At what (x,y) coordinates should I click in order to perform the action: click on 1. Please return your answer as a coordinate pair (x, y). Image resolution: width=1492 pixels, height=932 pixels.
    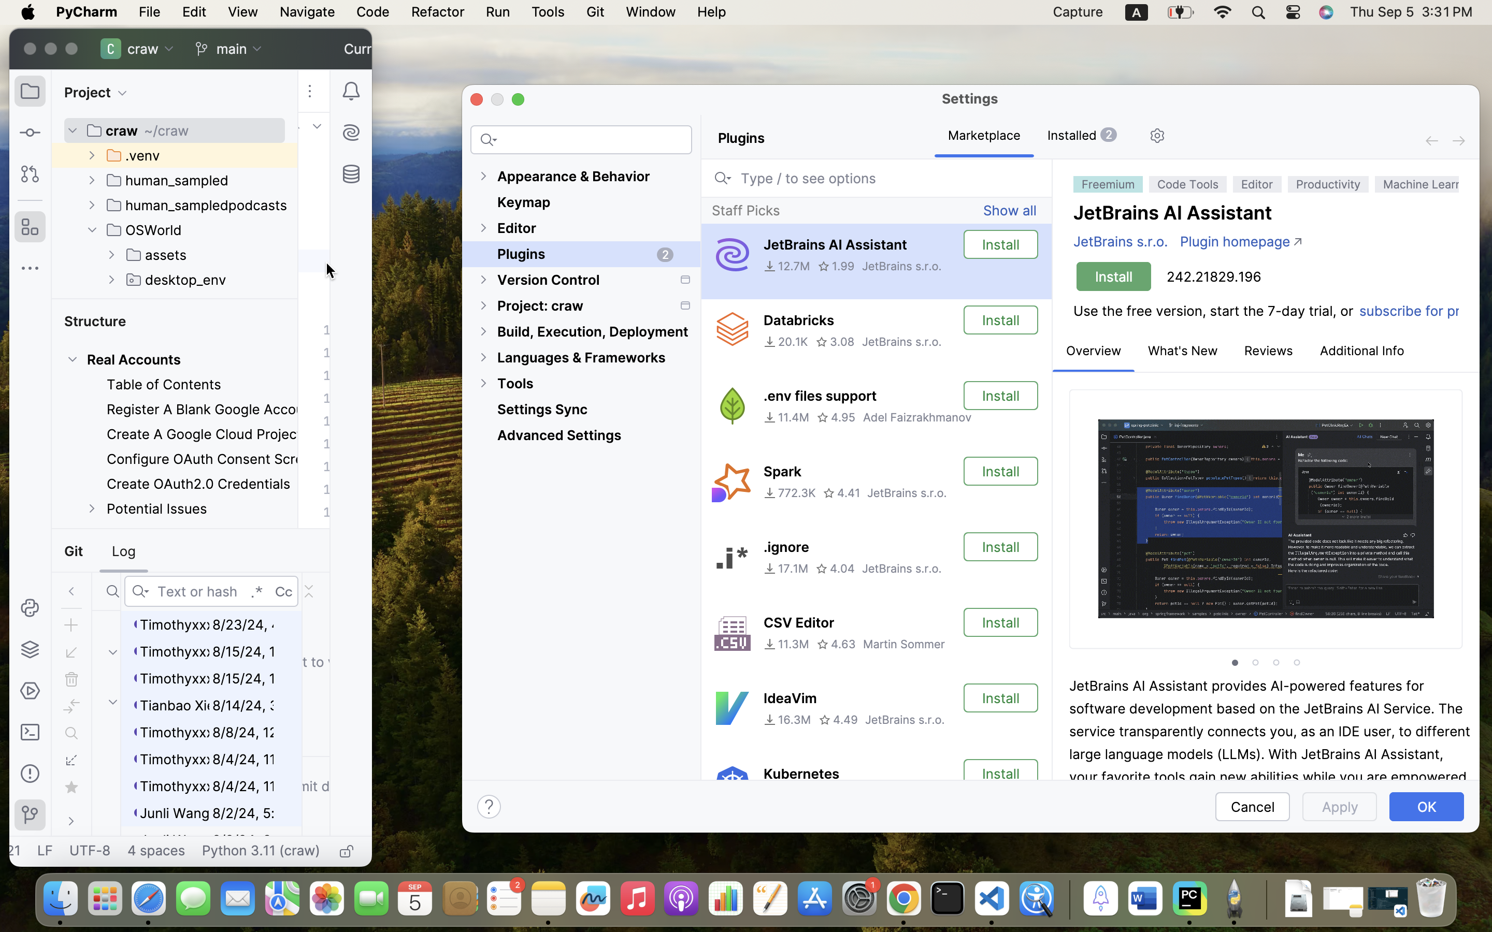
    Looking at the image, I should click on (1094, 352).